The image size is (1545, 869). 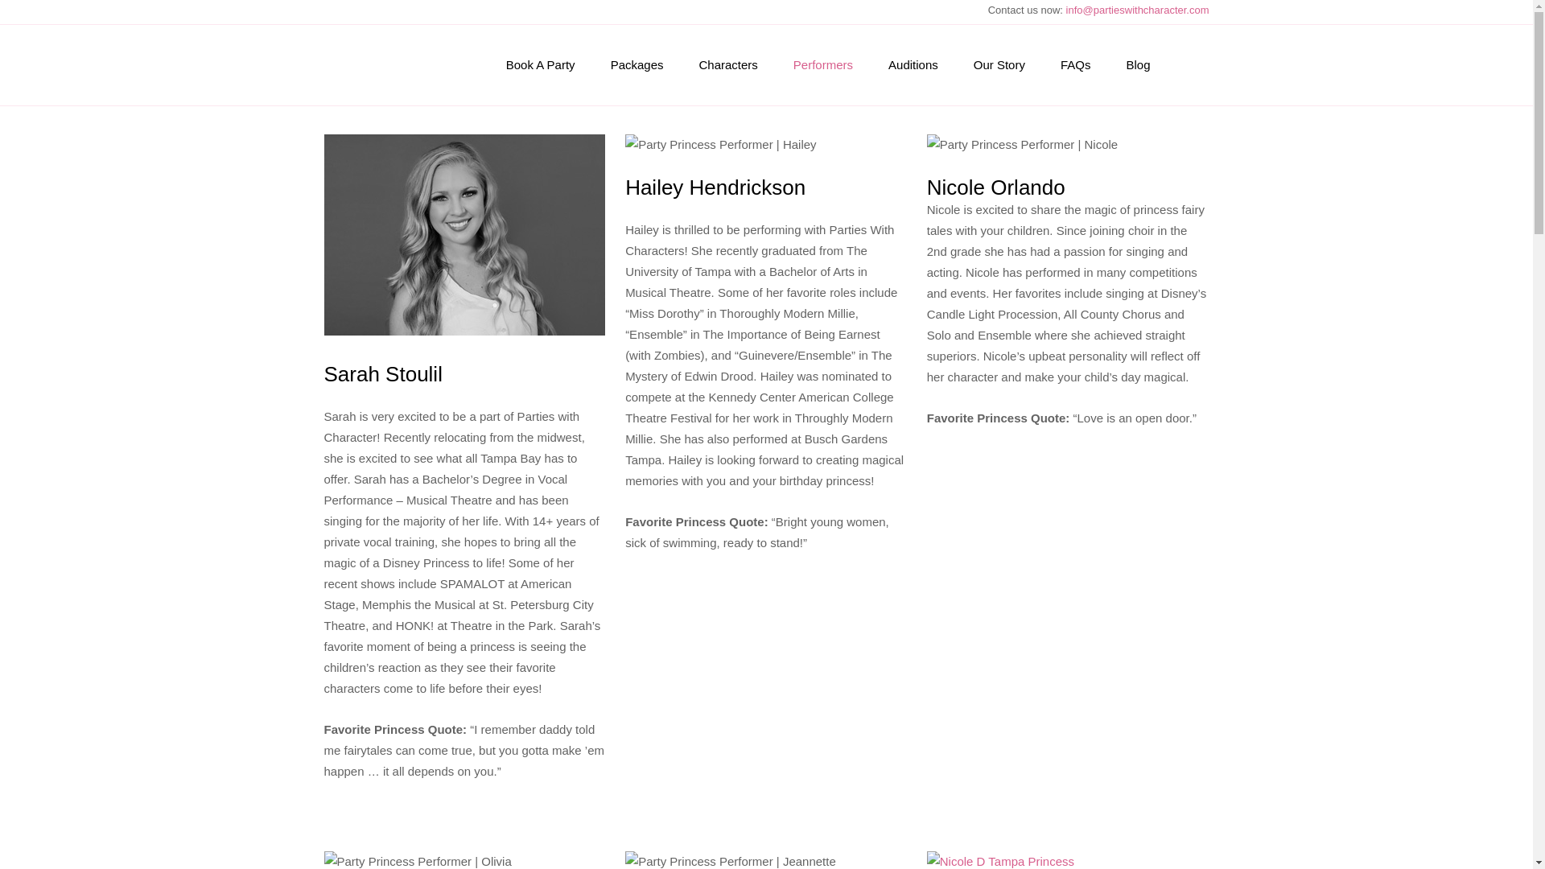 What do you see at coordinates (541, 64) in the screenshot?
I see `Book A Party` at bounding box center [541, 64].